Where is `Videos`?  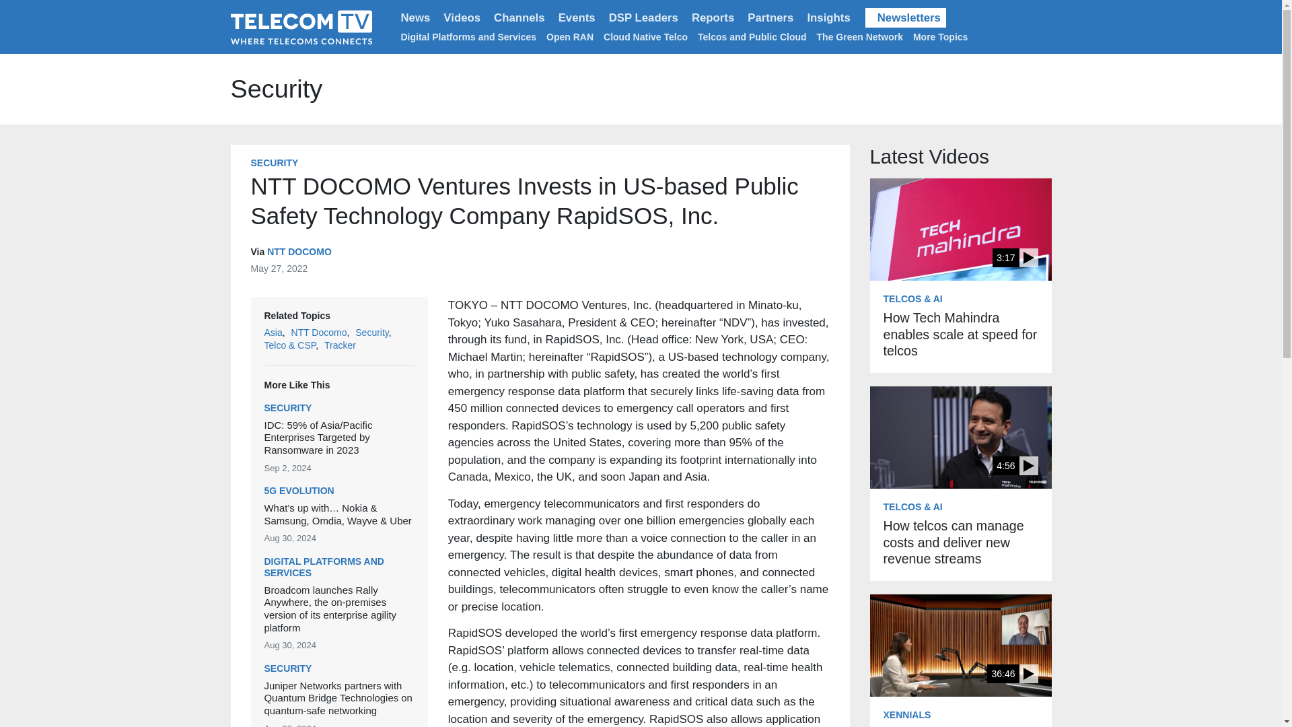 Videos is located at coordinates (462, 18).